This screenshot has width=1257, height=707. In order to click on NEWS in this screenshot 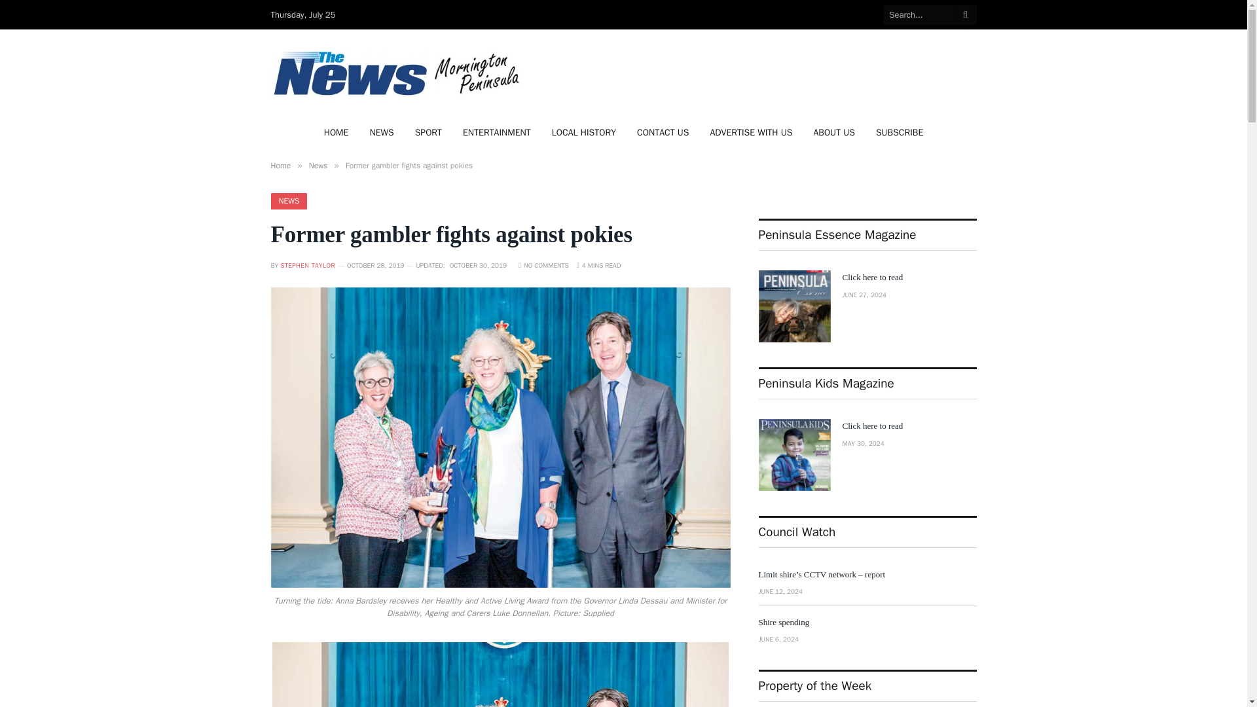, I will do `click(289, 200)`.